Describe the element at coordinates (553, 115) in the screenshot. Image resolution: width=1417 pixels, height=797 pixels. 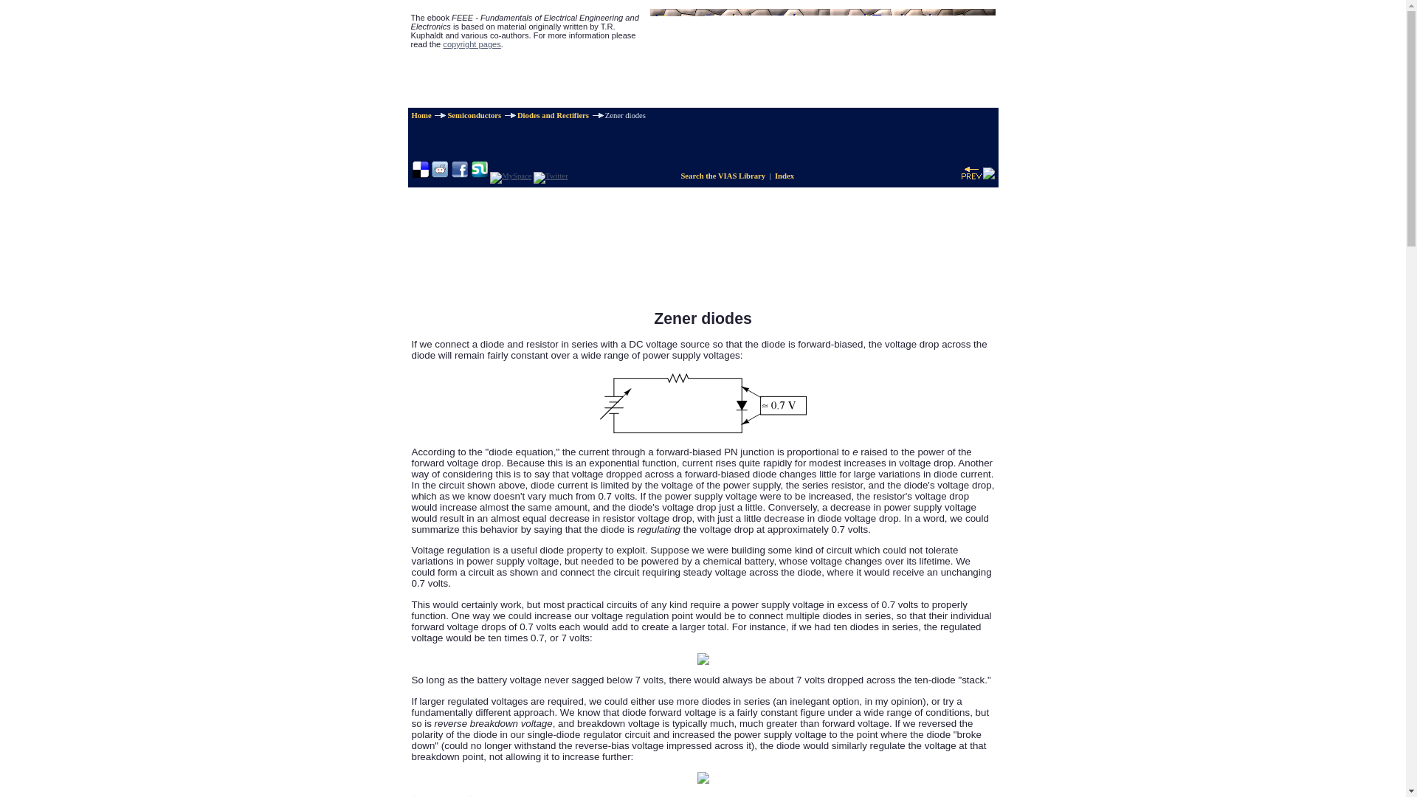
I see `Diodes and Rectifiers` at that location.